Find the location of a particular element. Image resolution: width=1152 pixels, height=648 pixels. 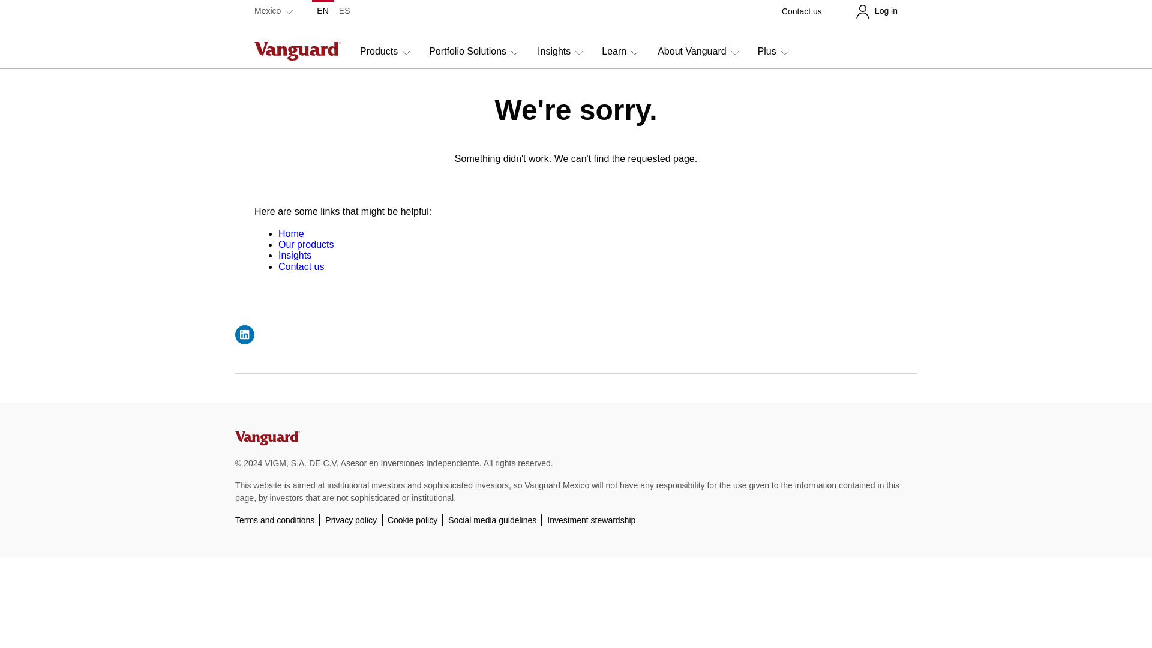

linkedin is located at coordinates (245, 335).